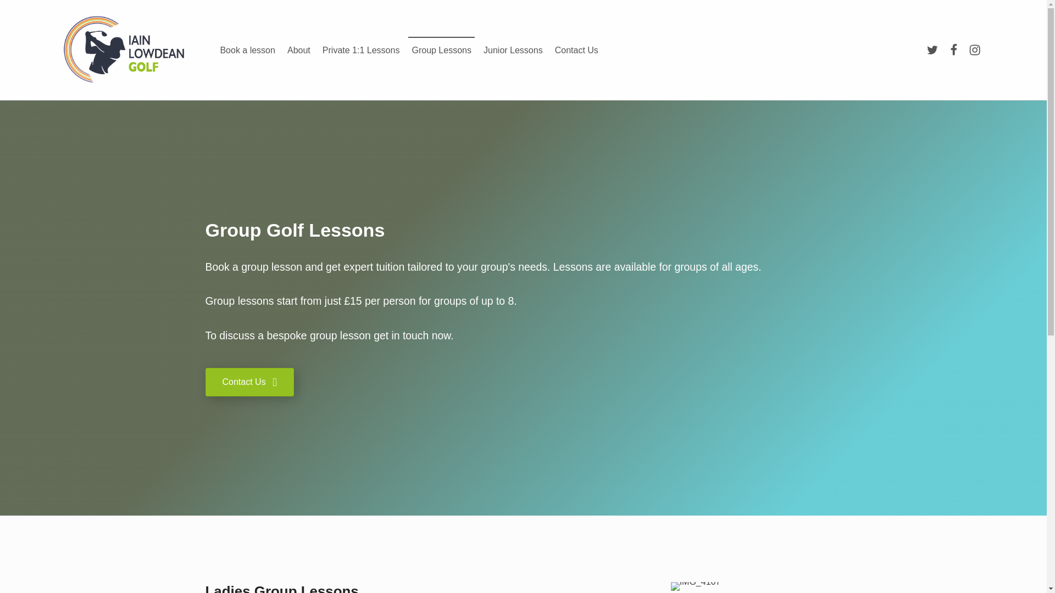 Image resolution: width=1055 pixels, height=593 pixels. I want to click on Private 1:1 Lessons, so click(361, 49).